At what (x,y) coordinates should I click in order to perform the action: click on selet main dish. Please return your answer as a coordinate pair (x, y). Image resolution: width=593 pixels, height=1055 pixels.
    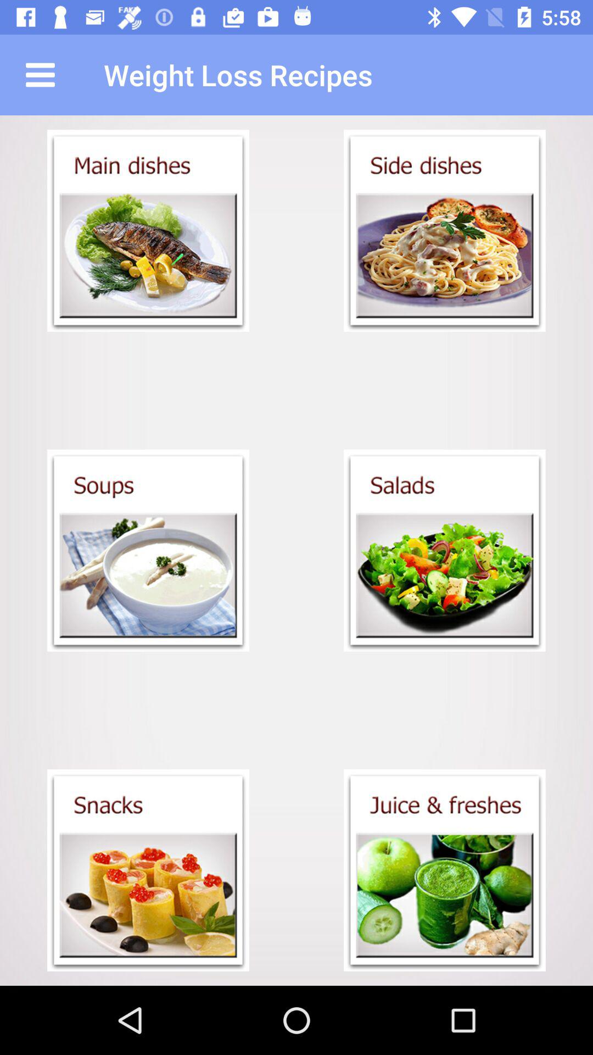
    Looking at the image, I should click on (148, 231).